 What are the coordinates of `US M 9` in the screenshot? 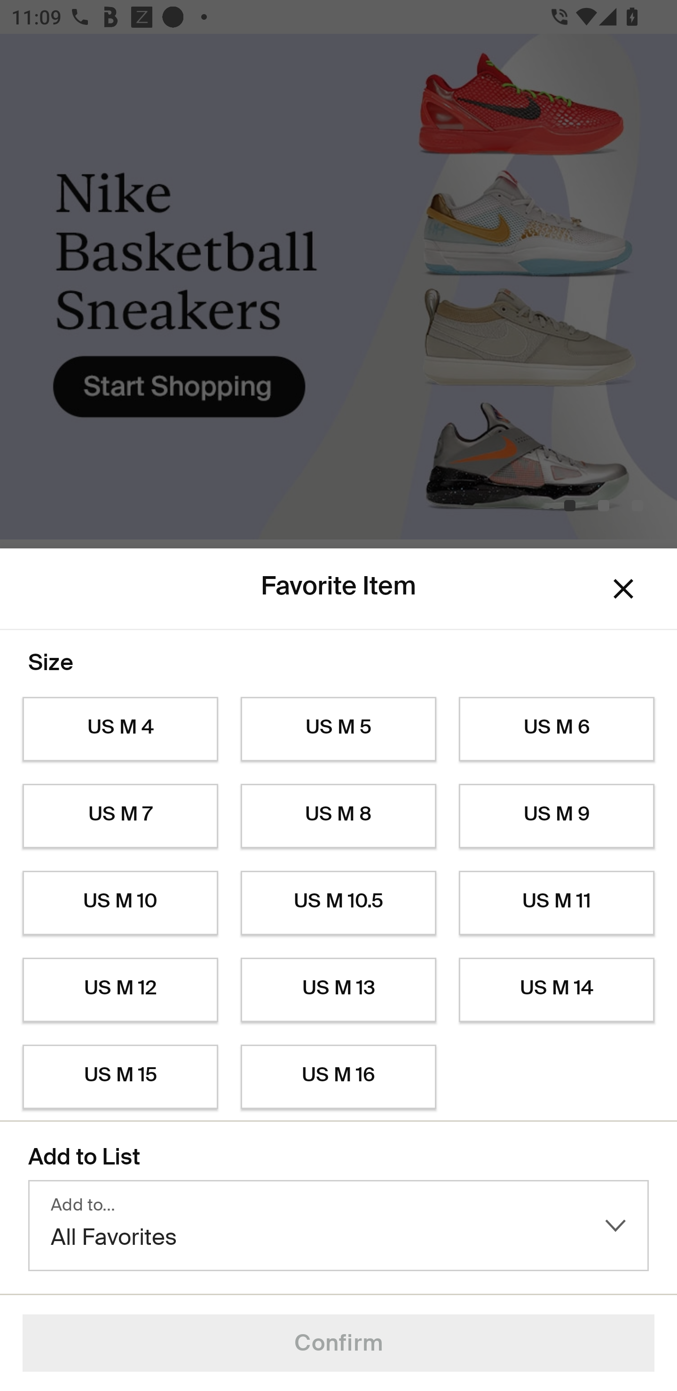 It's located at (557, 816).